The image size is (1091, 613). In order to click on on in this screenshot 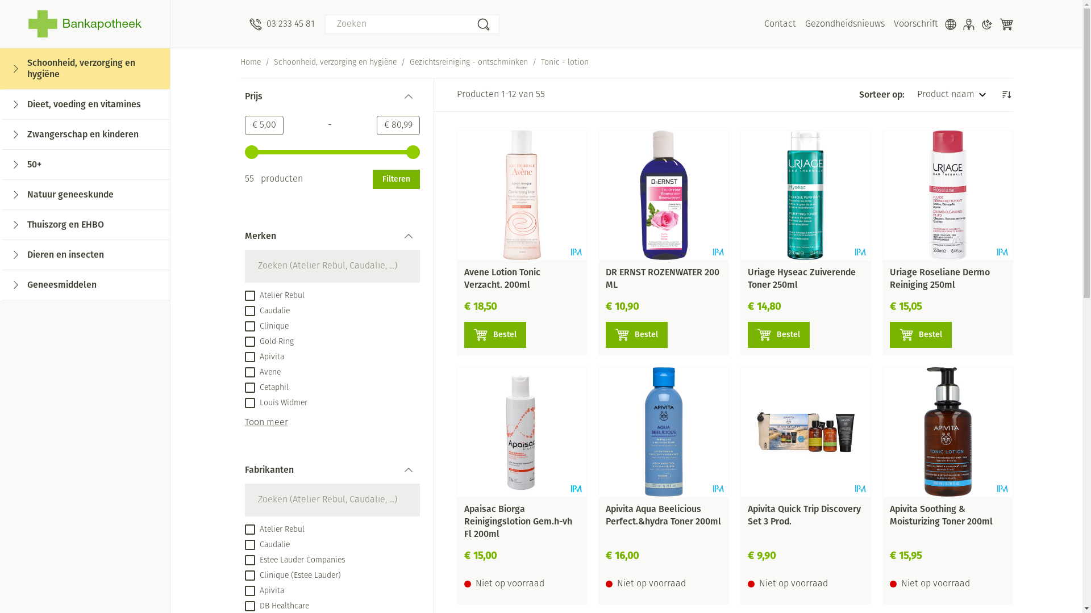, I will do `click(249, 560)`.